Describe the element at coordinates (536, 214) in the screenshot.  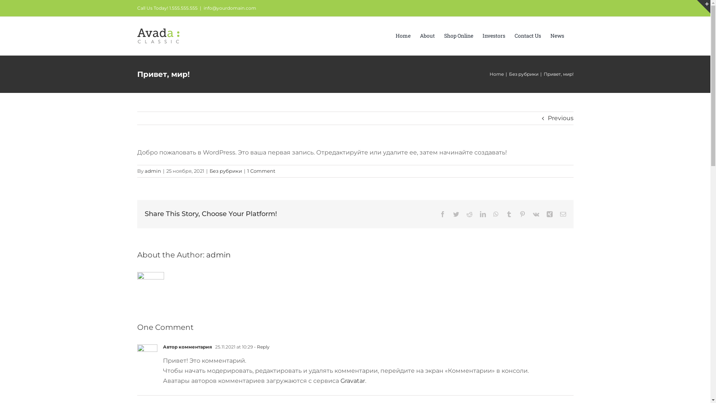
I see `Vk` at that location.